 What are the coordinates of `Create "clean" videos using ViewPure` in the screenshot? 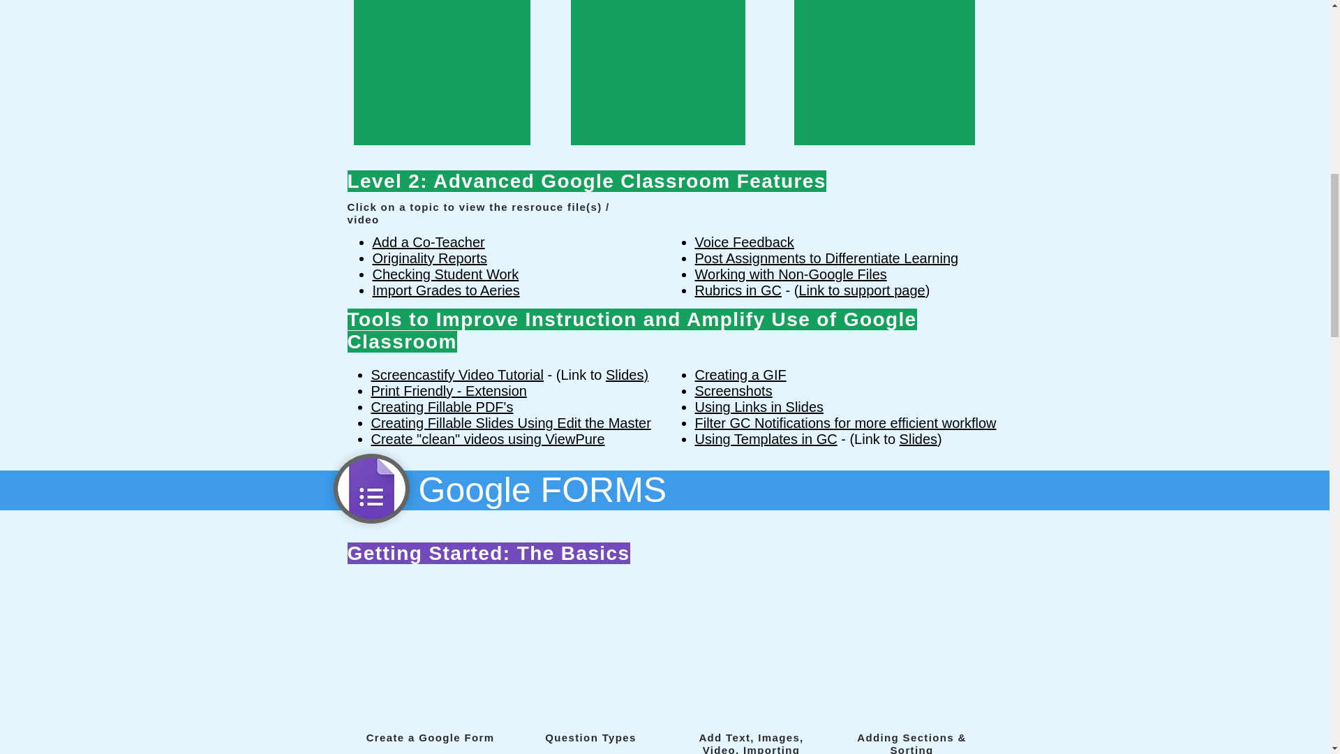 It's located at (488, 438).